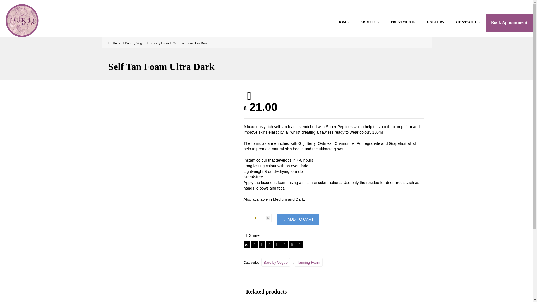 The height and width of the screenshot is (302, 537). Describe the element at coordinates (298, 219) in the screenshot. I see `ADD TO CART` at that location.